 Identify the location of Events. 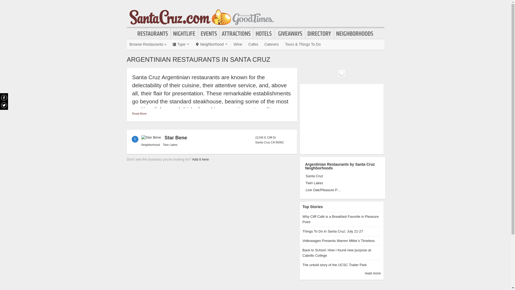
(209, 34).